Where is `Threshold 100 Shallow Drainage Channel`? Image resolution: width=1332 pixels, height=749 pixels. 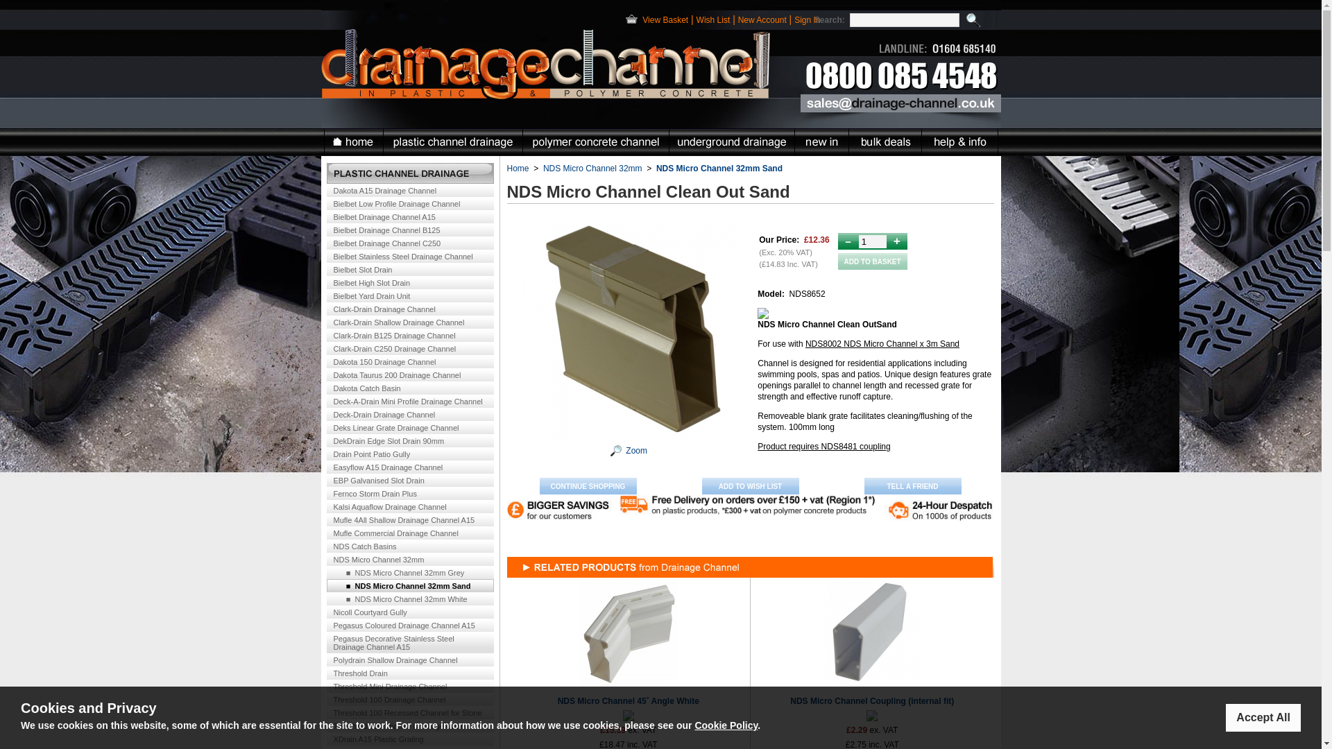
Threshold 100 Shallow Drainage Channel is located at coordinates (409, 725).